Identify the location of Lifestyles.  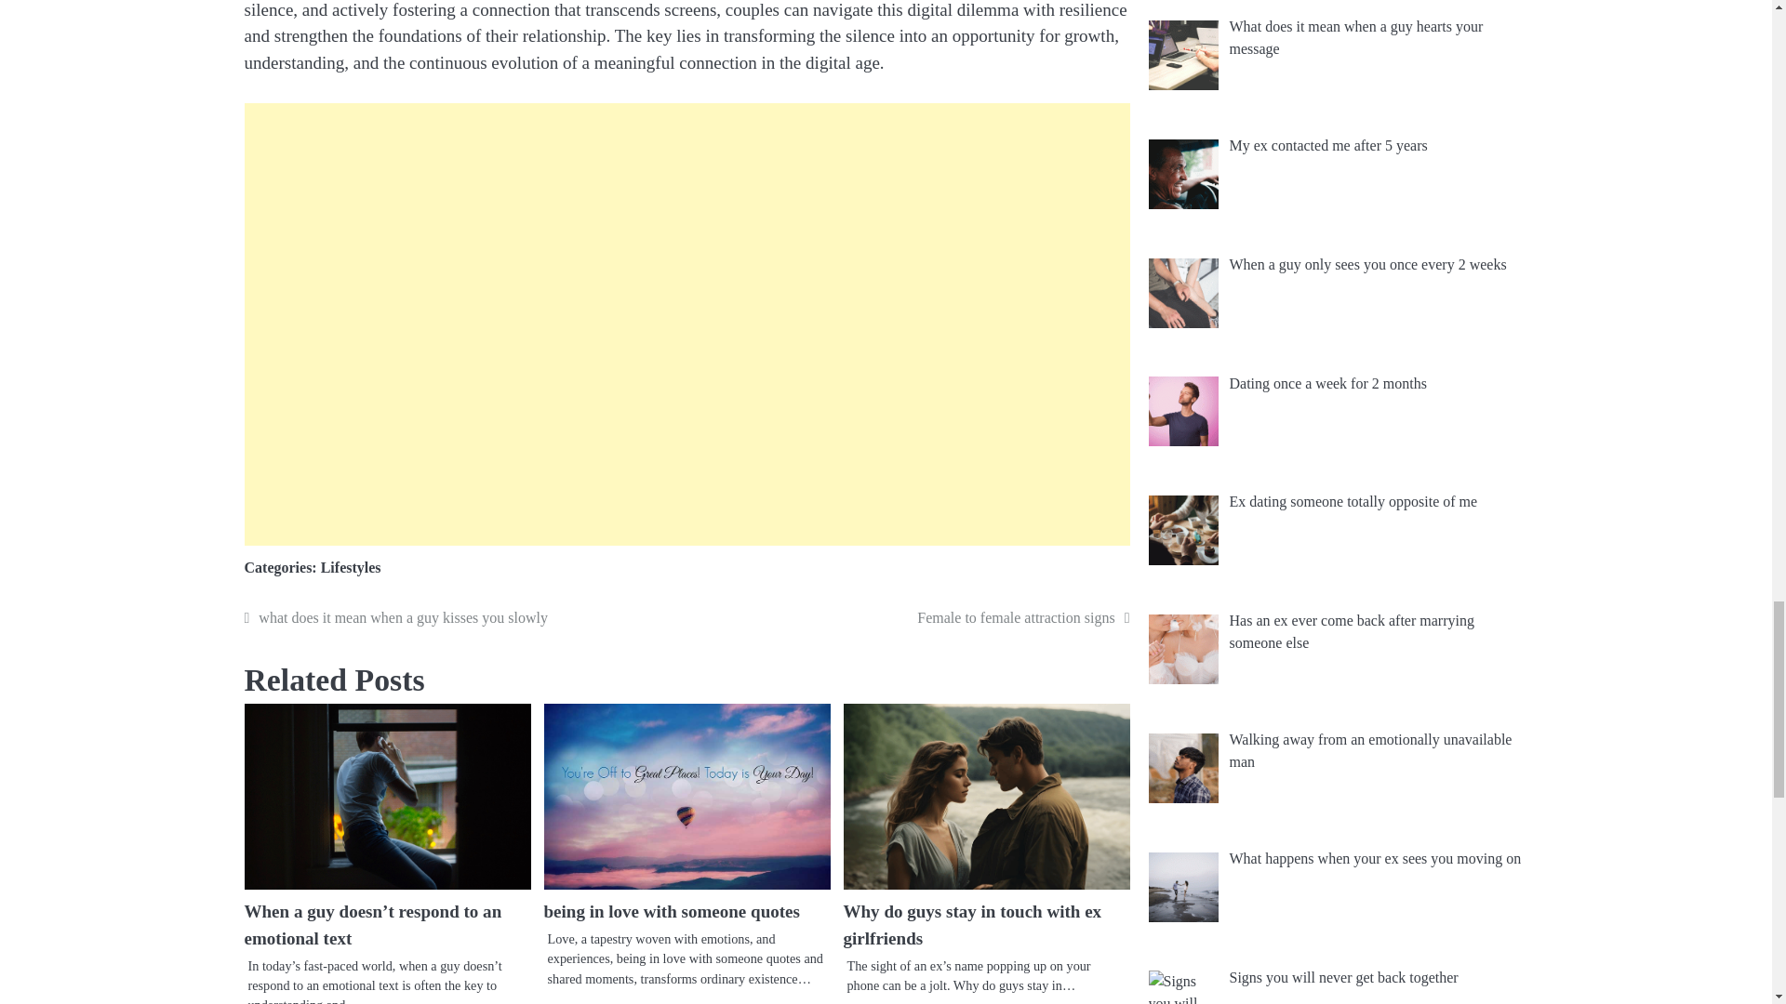
(352, 567).